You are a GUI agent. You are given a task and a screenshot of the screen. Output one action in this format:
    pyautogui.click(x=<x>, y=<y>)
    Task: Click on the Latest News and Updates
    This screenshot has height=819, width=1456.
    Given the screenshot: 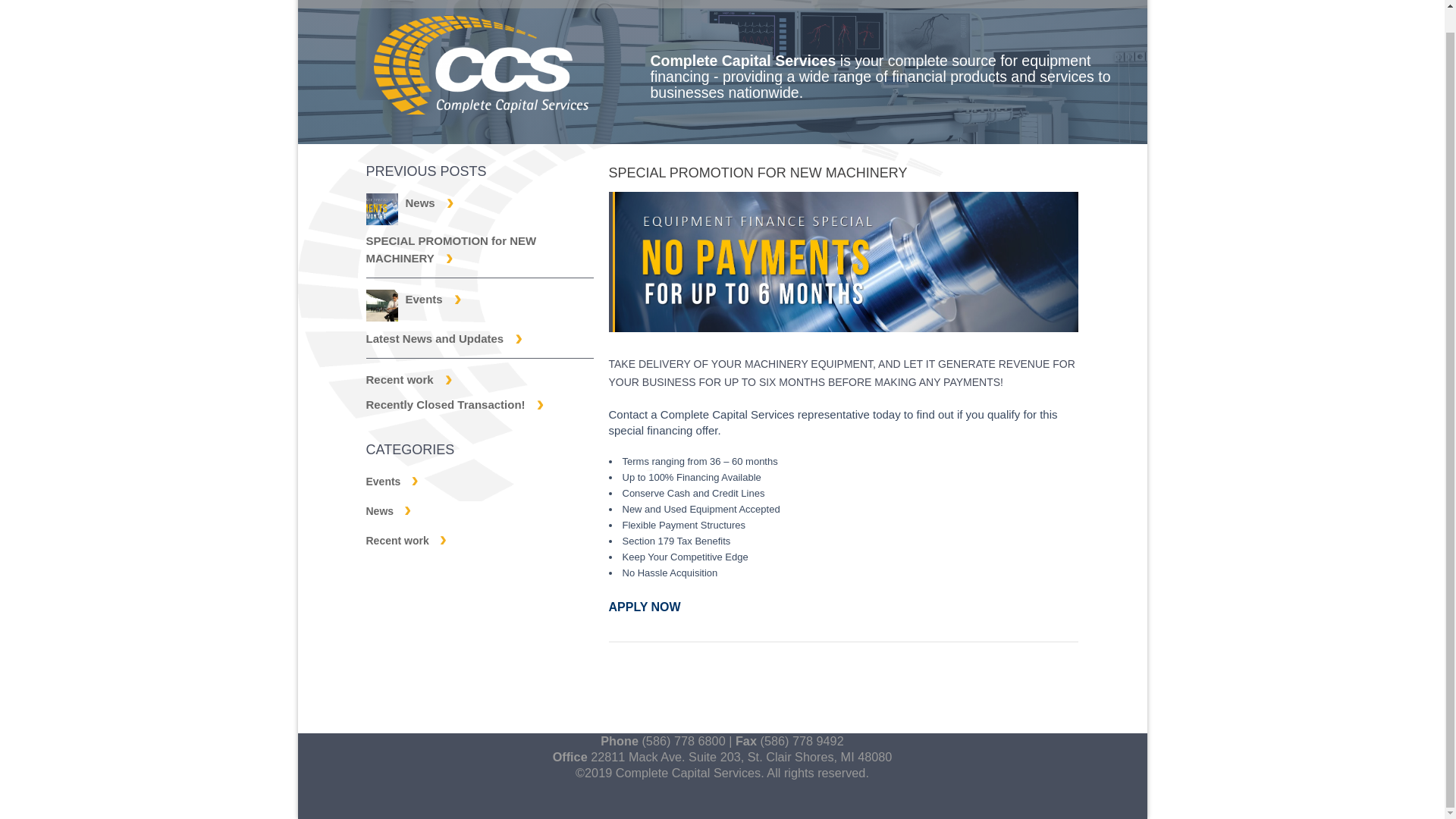 What is the action you would take?
    pyautogui.click(x=444, y=338)
    